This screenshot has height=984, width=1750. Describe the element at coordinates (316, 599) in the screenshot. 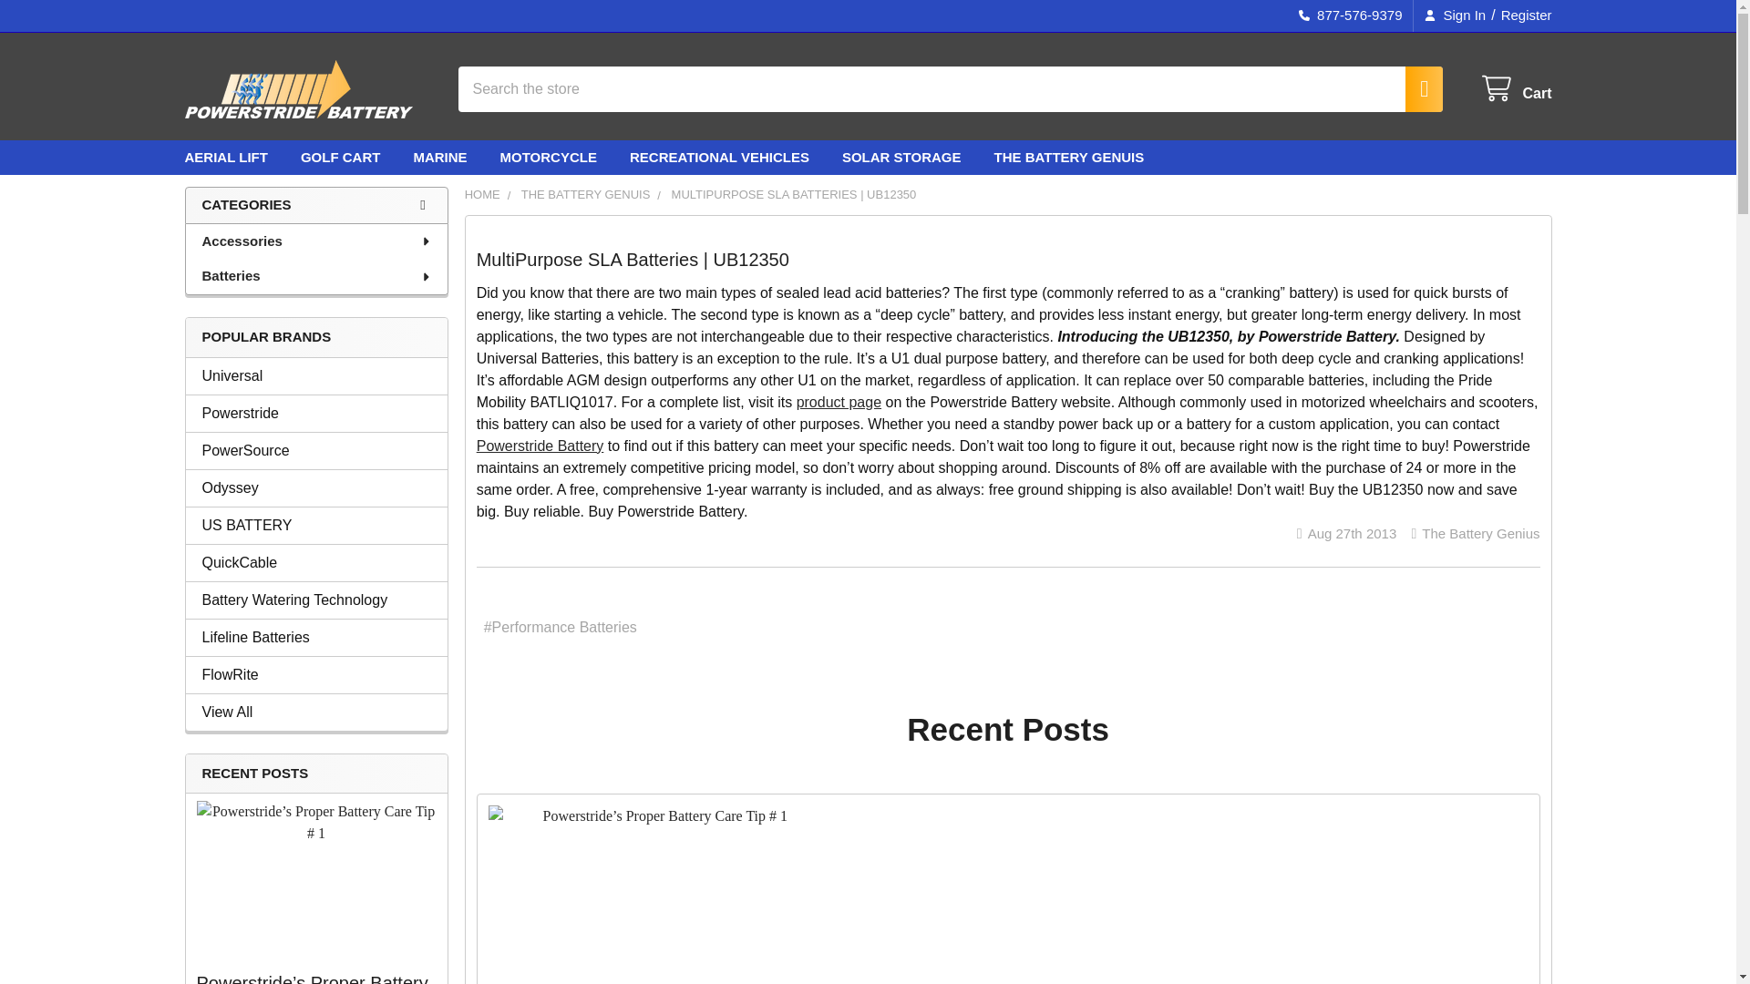

I see `Battery Watering Technology` at that location.